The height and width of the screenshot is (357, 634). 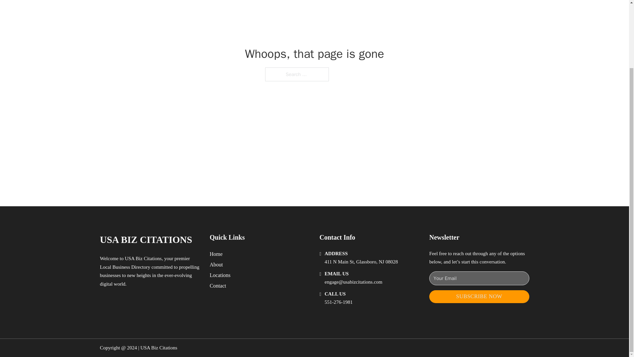 What do you see at coordinates (220, 275) in the screenshot?
I see `Locations` at bounding box center [220, 275].